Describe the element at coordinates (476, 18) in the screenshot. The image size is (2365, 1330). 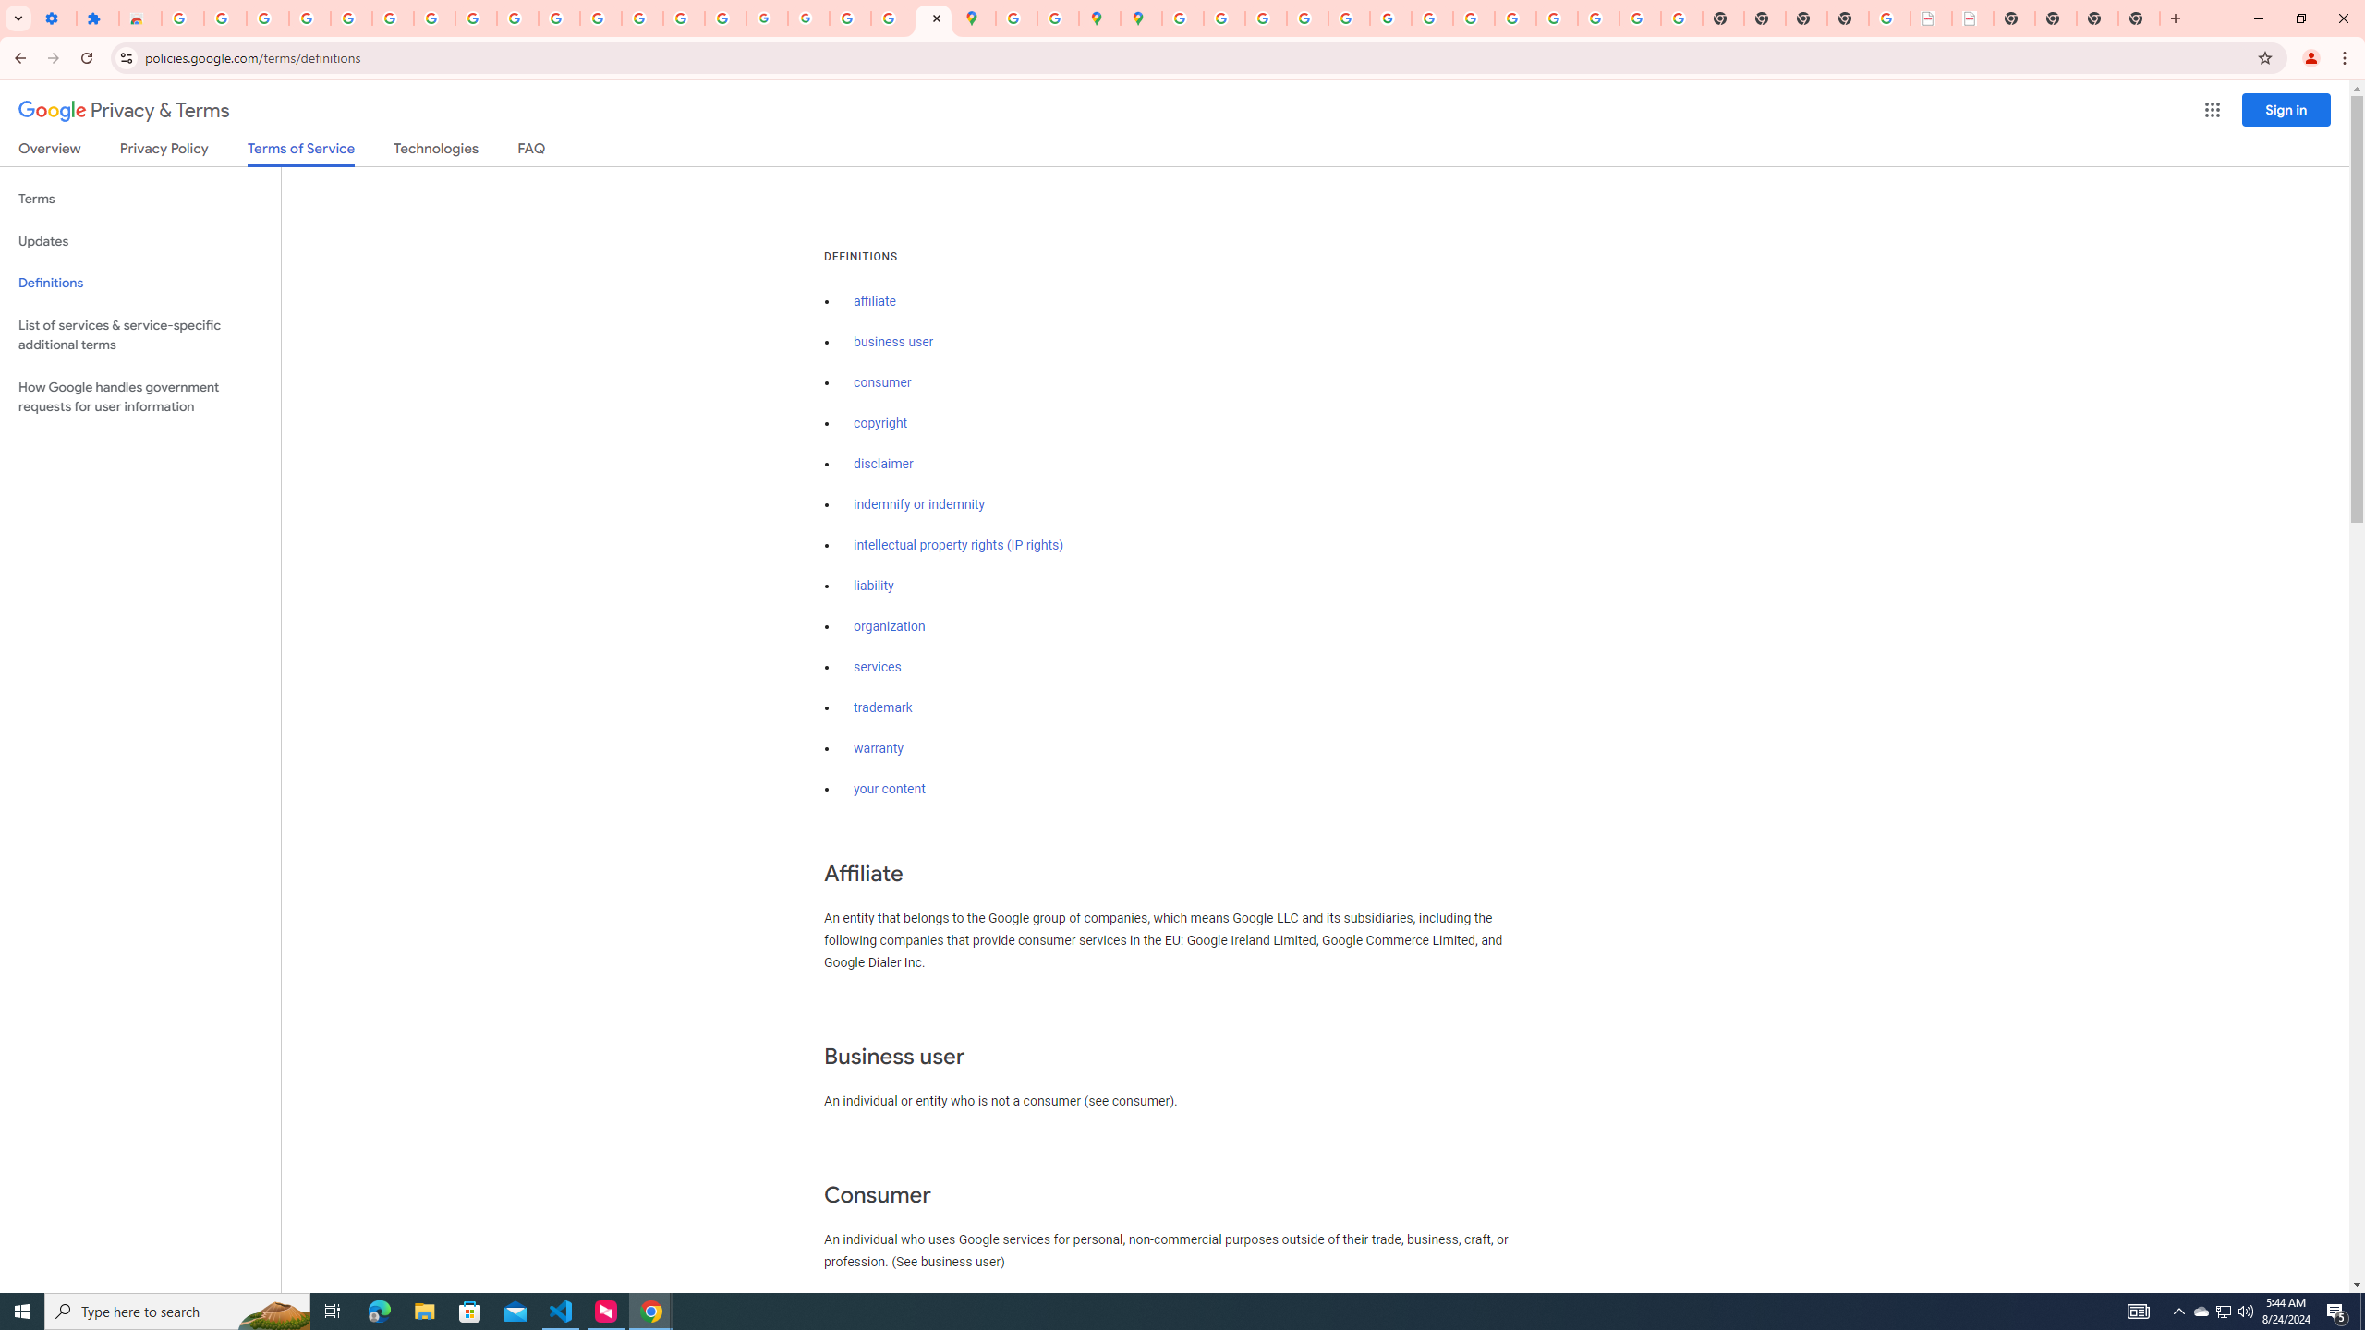
I see `Google Account` at that location.